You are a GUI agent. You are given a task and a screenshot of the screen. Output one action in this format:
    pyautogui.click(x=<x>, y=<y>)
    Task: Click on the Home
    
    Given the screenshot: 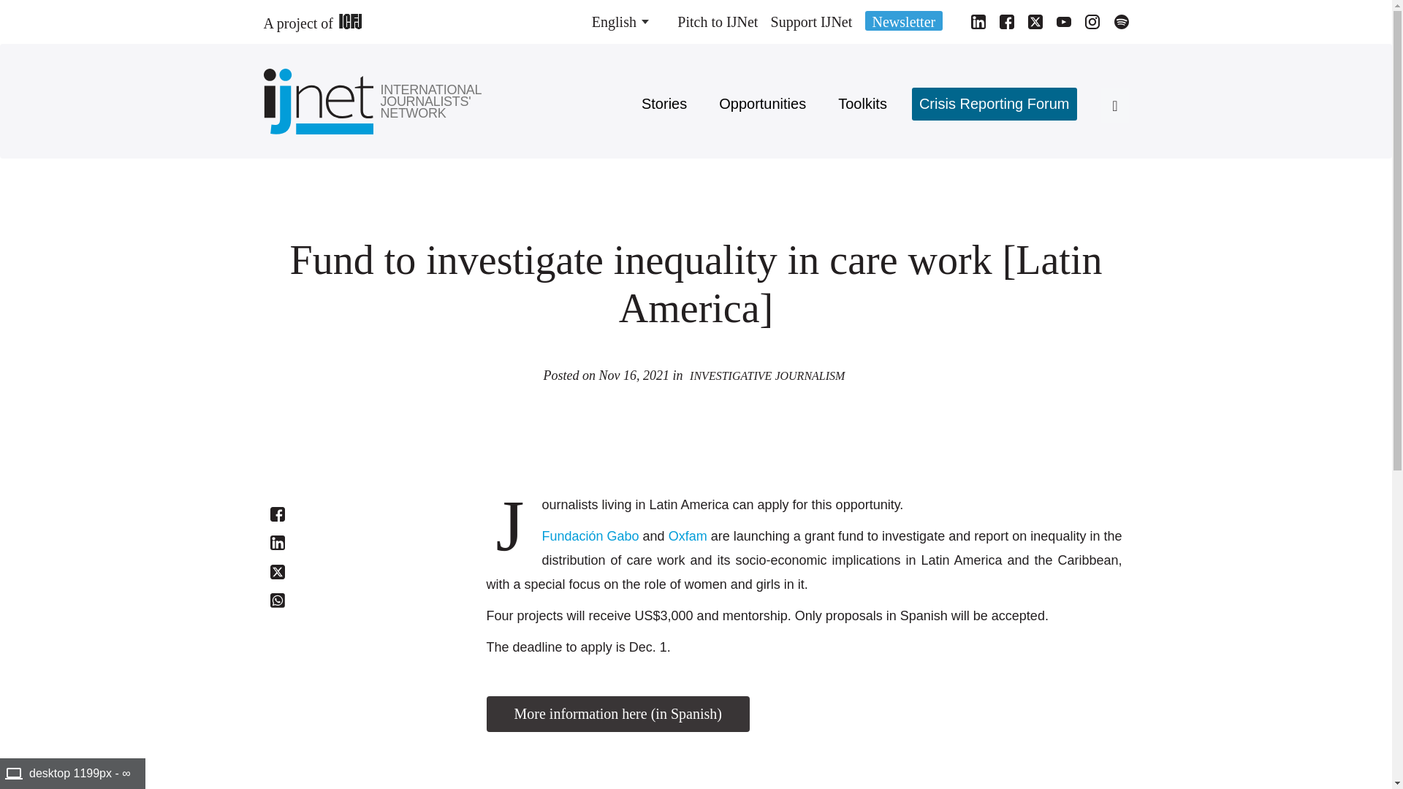 What is the action you would take?
    pyautogui.click(x=432, y=101)
    